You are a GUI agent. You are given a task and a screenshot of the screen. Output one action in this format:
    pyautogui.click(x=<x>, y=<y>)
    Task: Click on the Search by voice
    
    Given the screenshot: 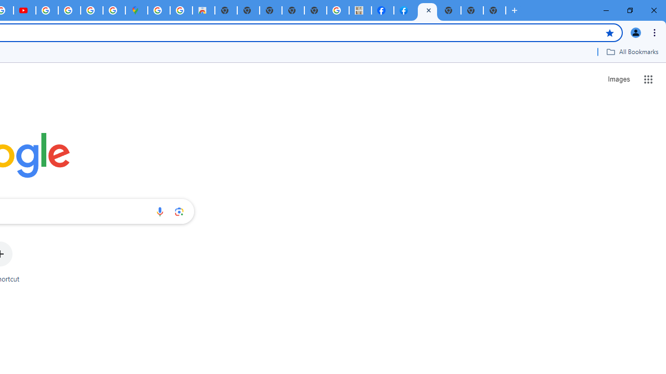 What is the action you would take?
    pyautogui.click(x=160, y=211)
    